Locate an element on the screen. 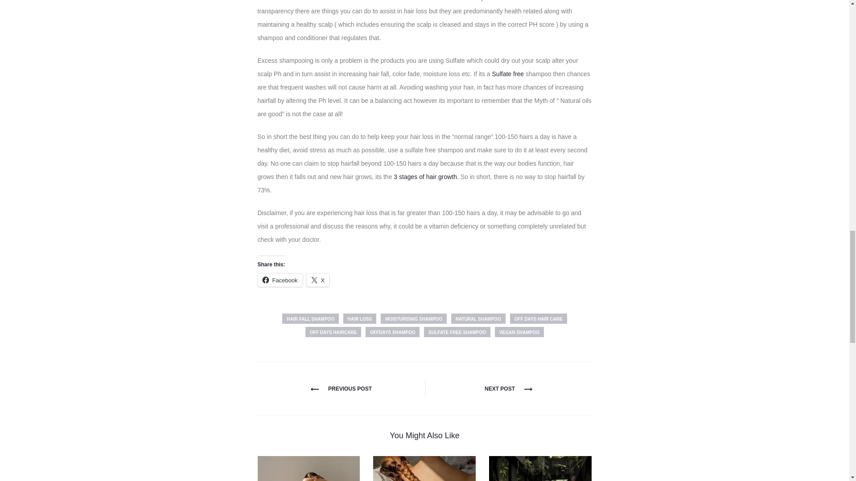 This screenshot has width=856, height=481. Sulfate free is located at coordinates (509, 73).